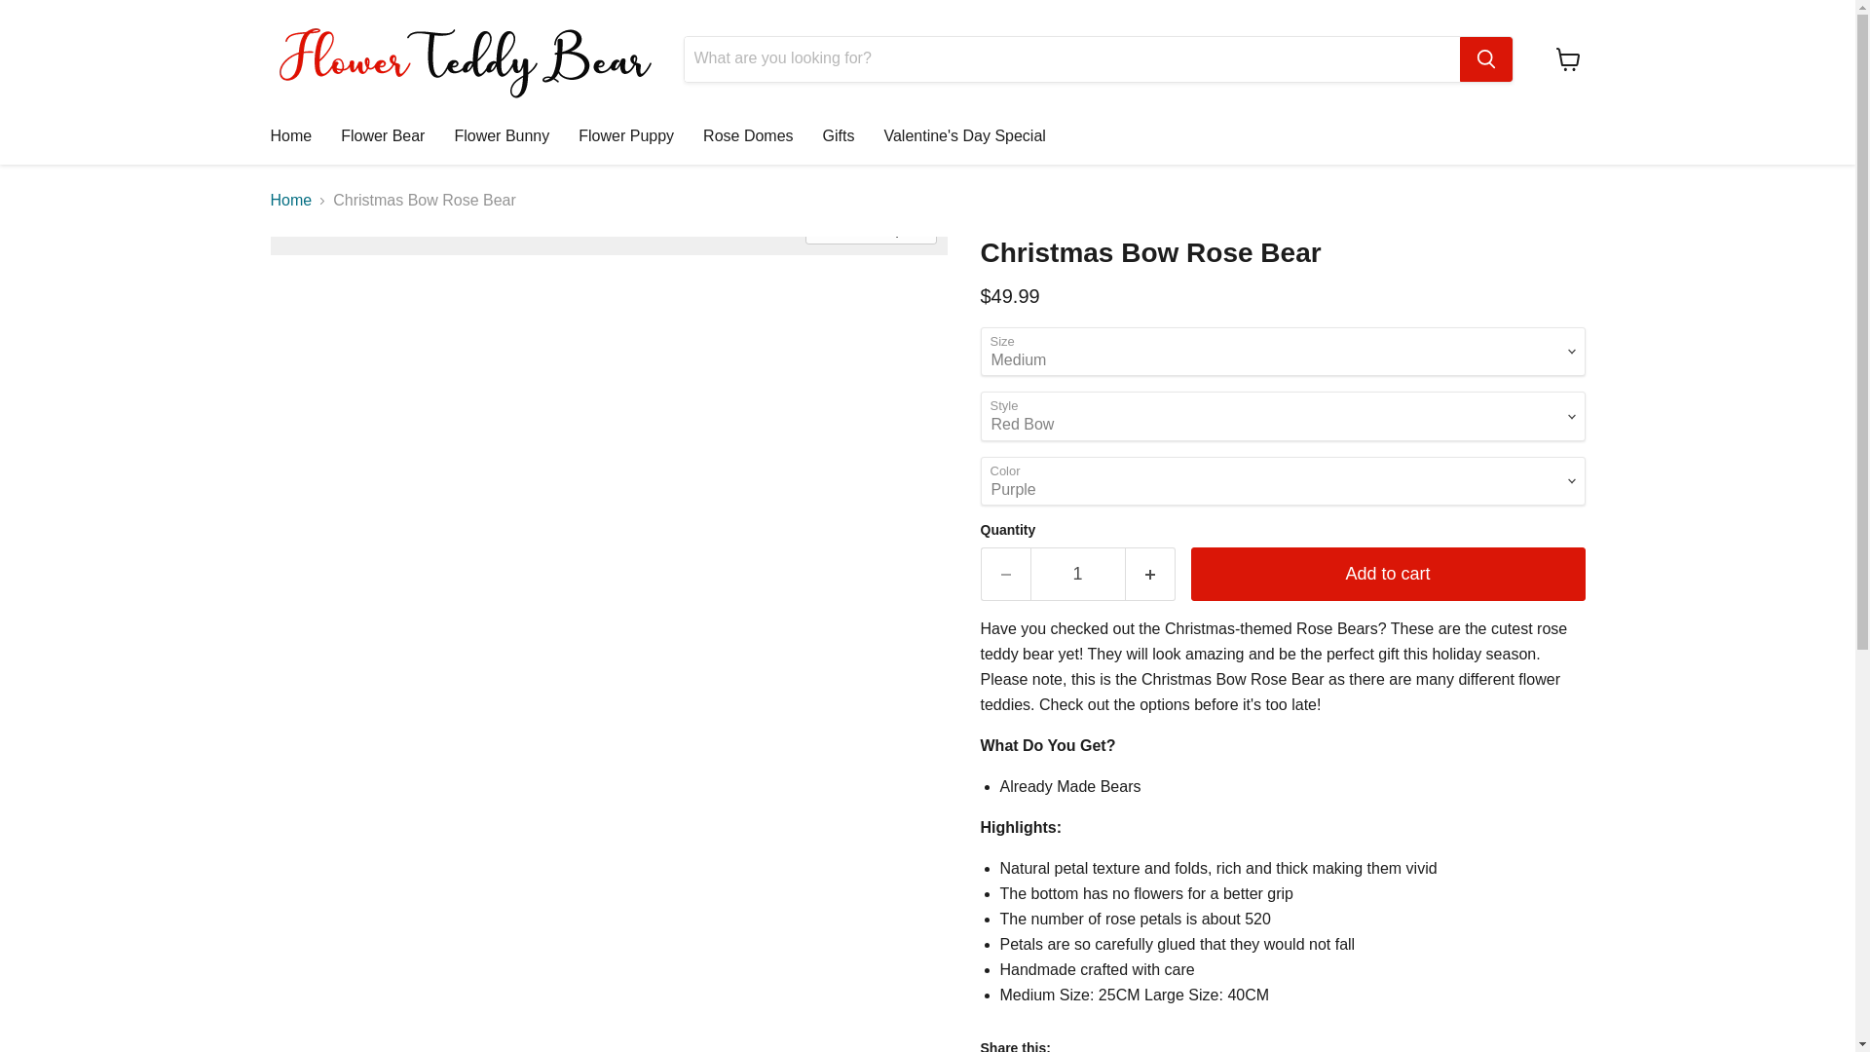 This screenshot has height=1052, width=1870. Describe the element at coordinates (382, 135) in the screenshot. I see `Flower Bear` at that location.